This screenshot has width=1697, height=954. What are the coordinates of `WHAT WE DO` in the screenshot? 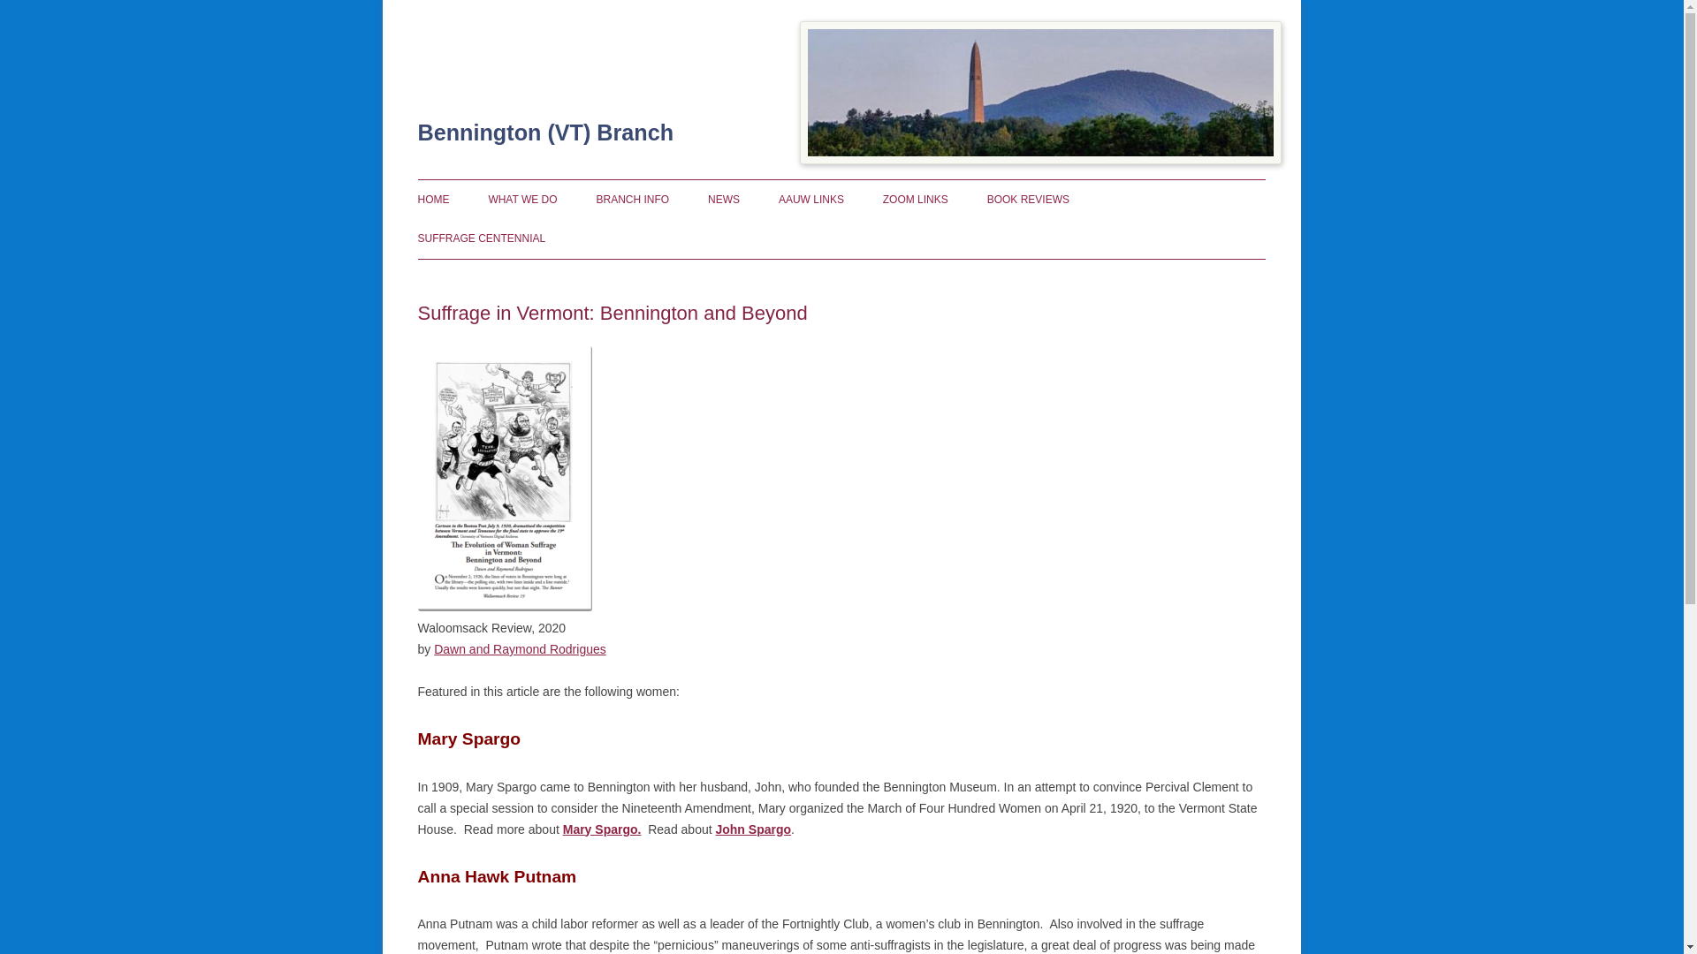 It's located at (521, 200).